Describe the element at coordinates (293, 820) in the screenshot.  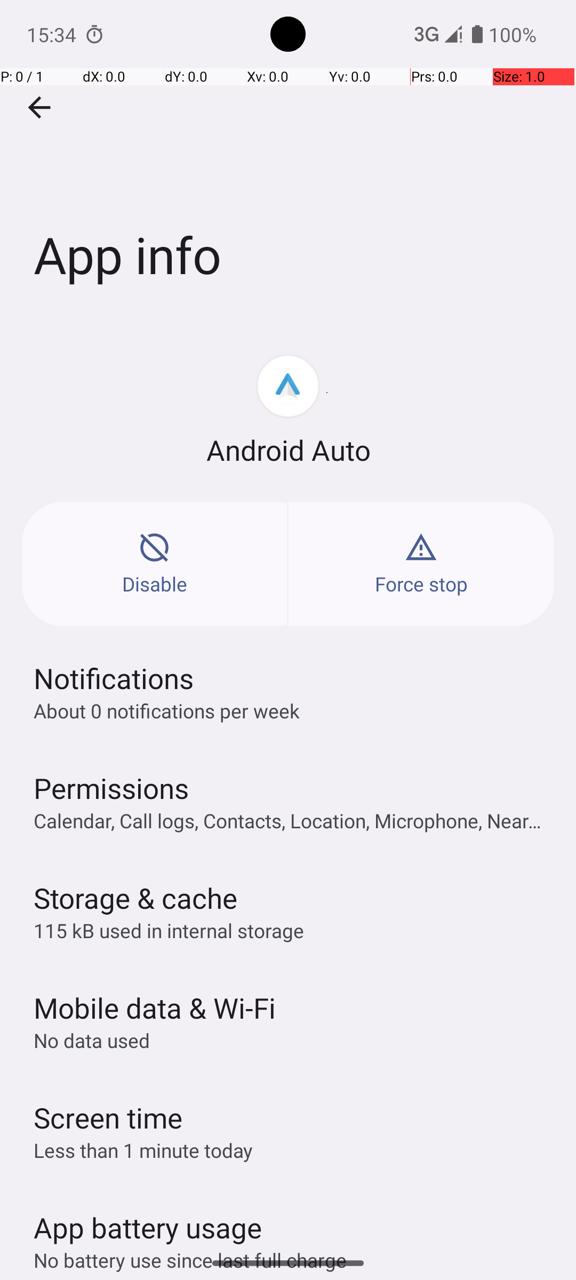
I see `Calendar, Call logs, Contacts, Location, Microphone, Nearby devices, Notifications, Phone, and SMS` at that location.